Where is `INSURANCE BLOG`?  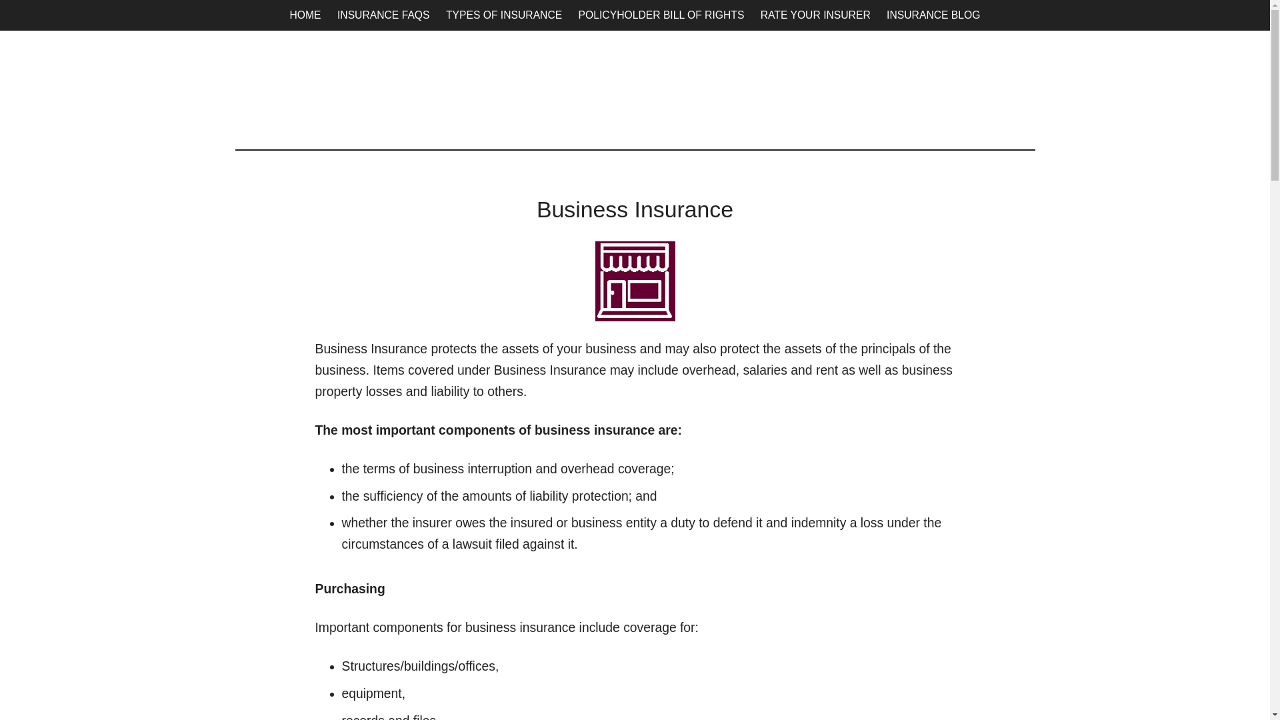
INSURANCE BLOG is located at coordinates (933, 15).